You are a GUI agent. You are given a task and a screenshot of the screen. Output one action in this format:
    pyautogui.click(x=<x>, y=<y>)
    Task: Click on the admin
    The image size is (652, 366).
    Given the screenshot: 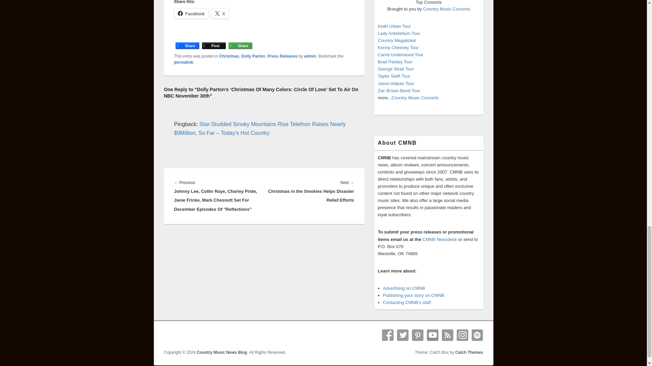 What is the action you would take?
    pyautogui.click(x=310, y=56)
    